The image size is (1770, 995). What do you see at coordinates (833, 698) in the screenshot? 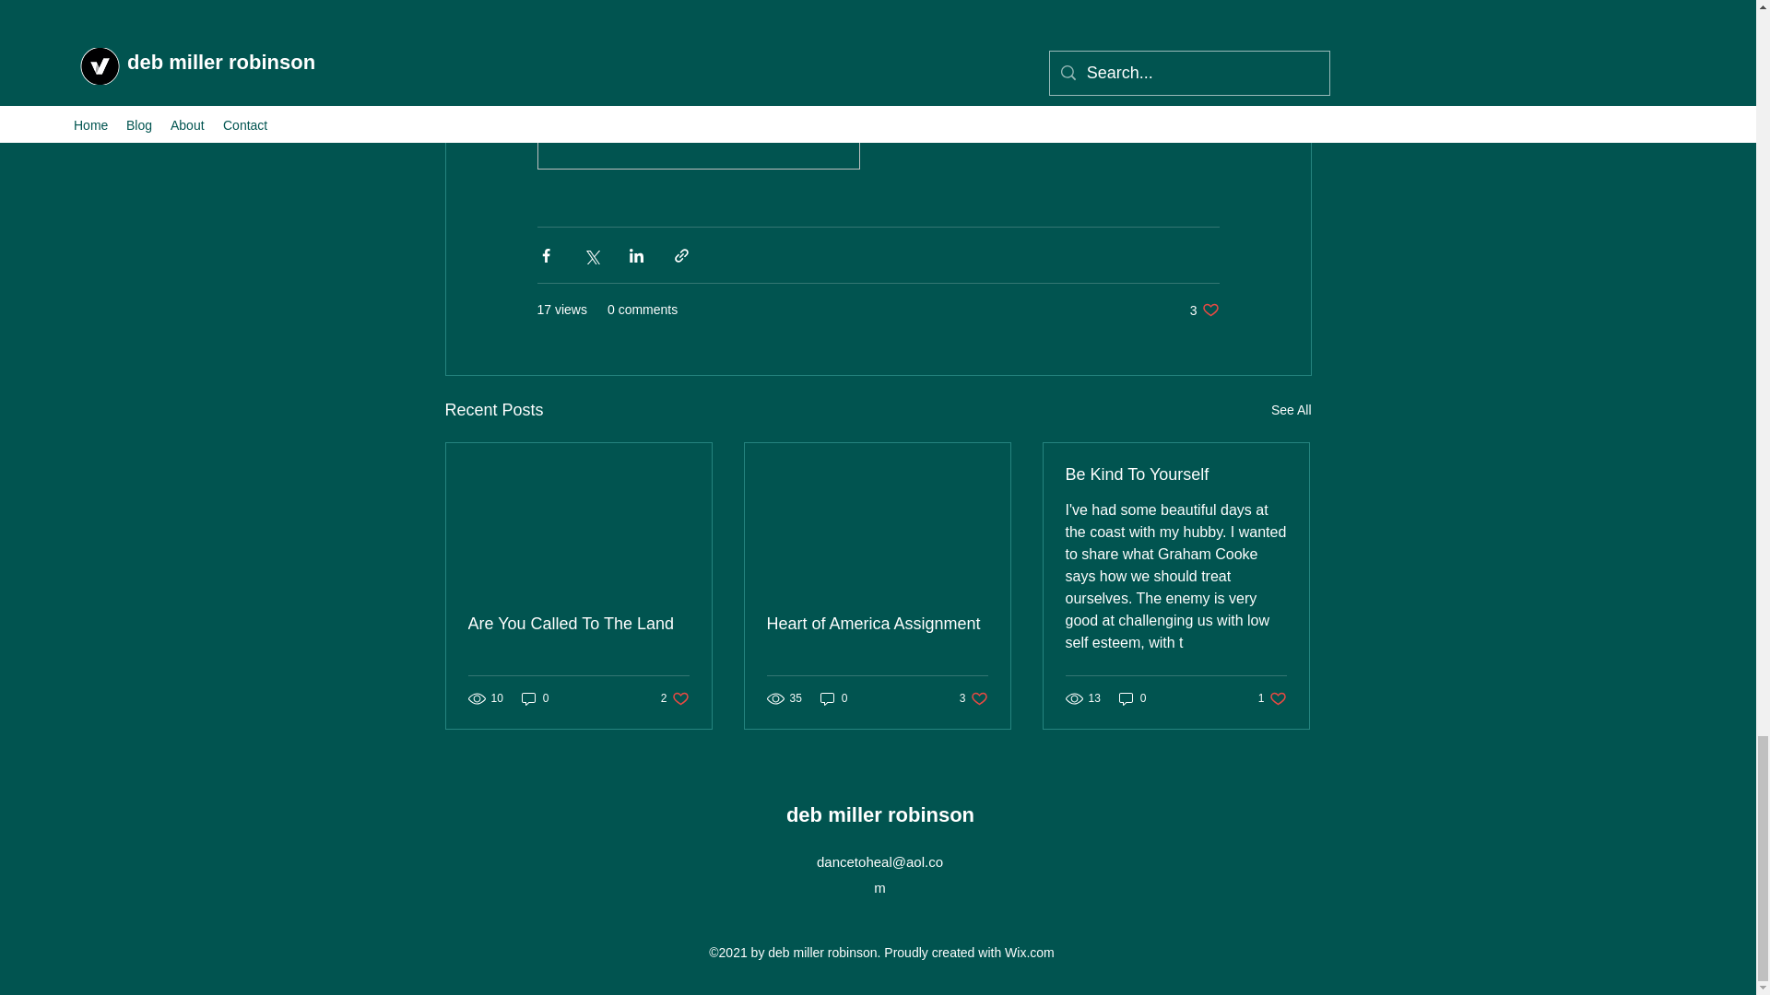
I see `0` at bounding box center [833, 698].